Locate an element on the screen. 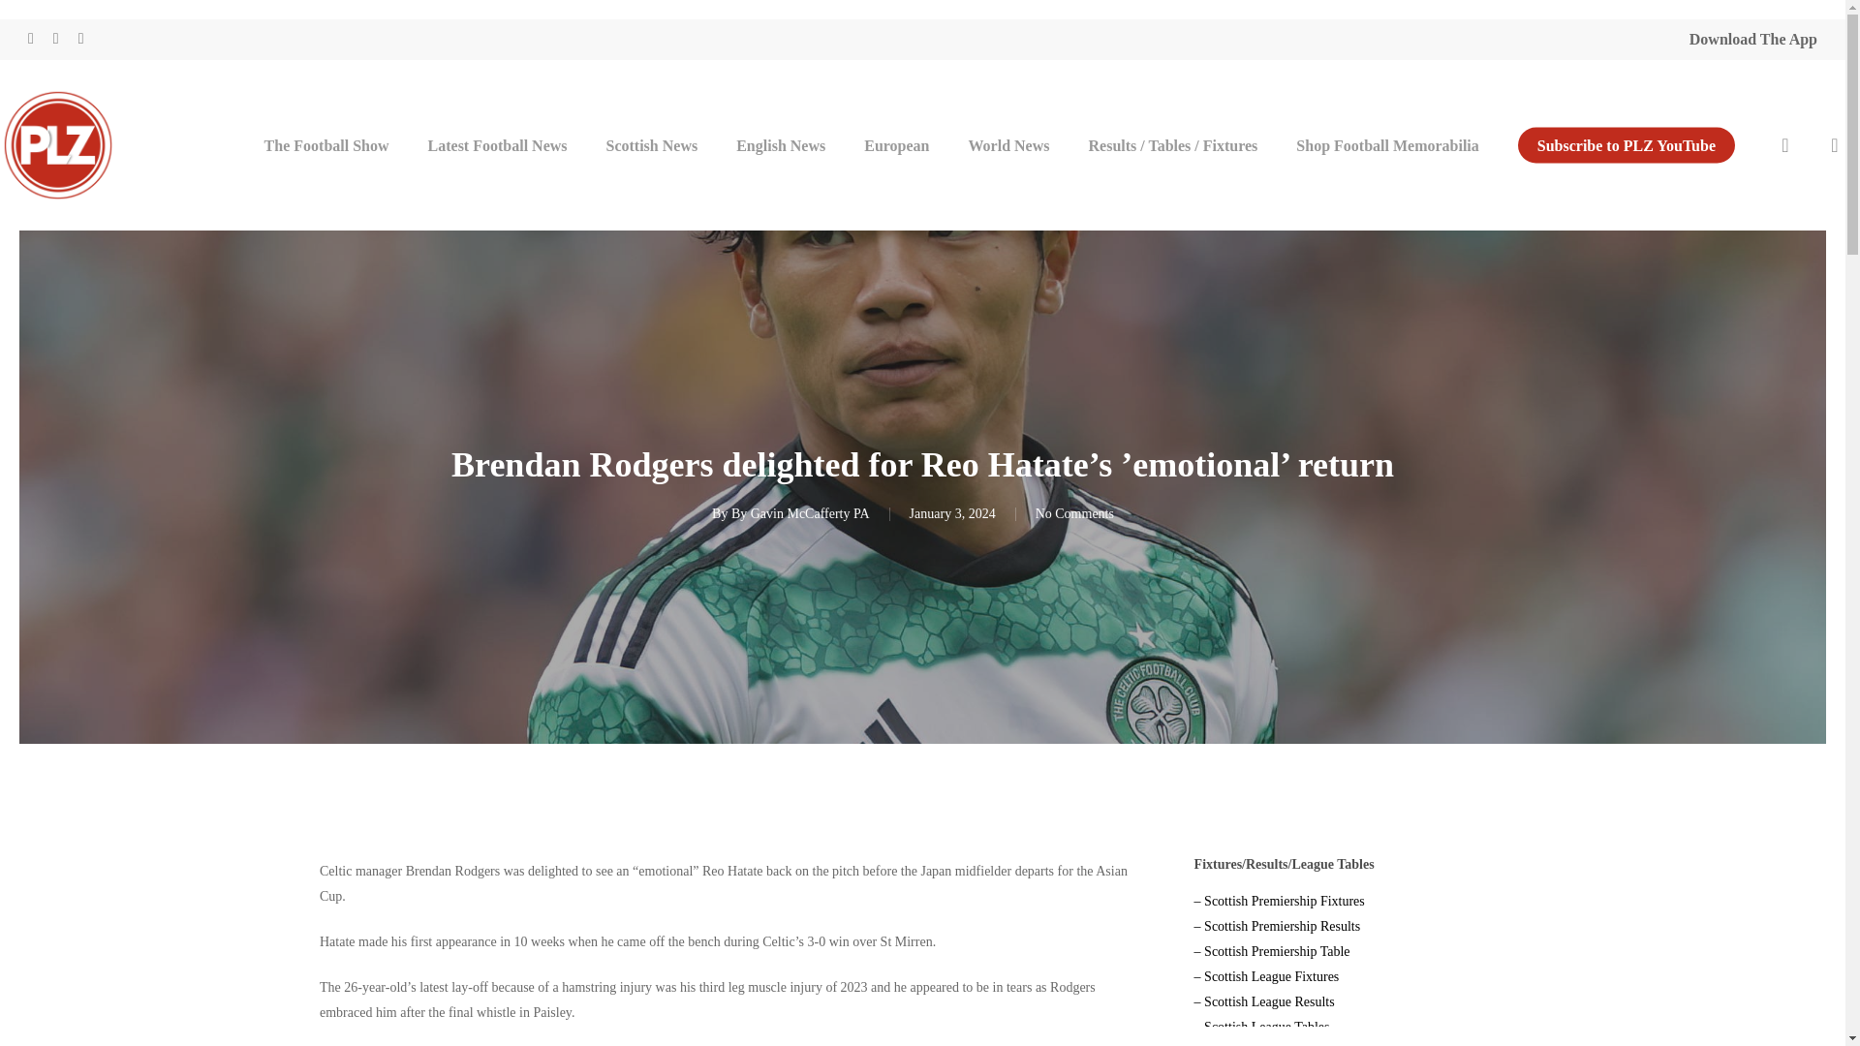 The image size is (1860, 1046). The Football Show is located at coordinates (327, 143).